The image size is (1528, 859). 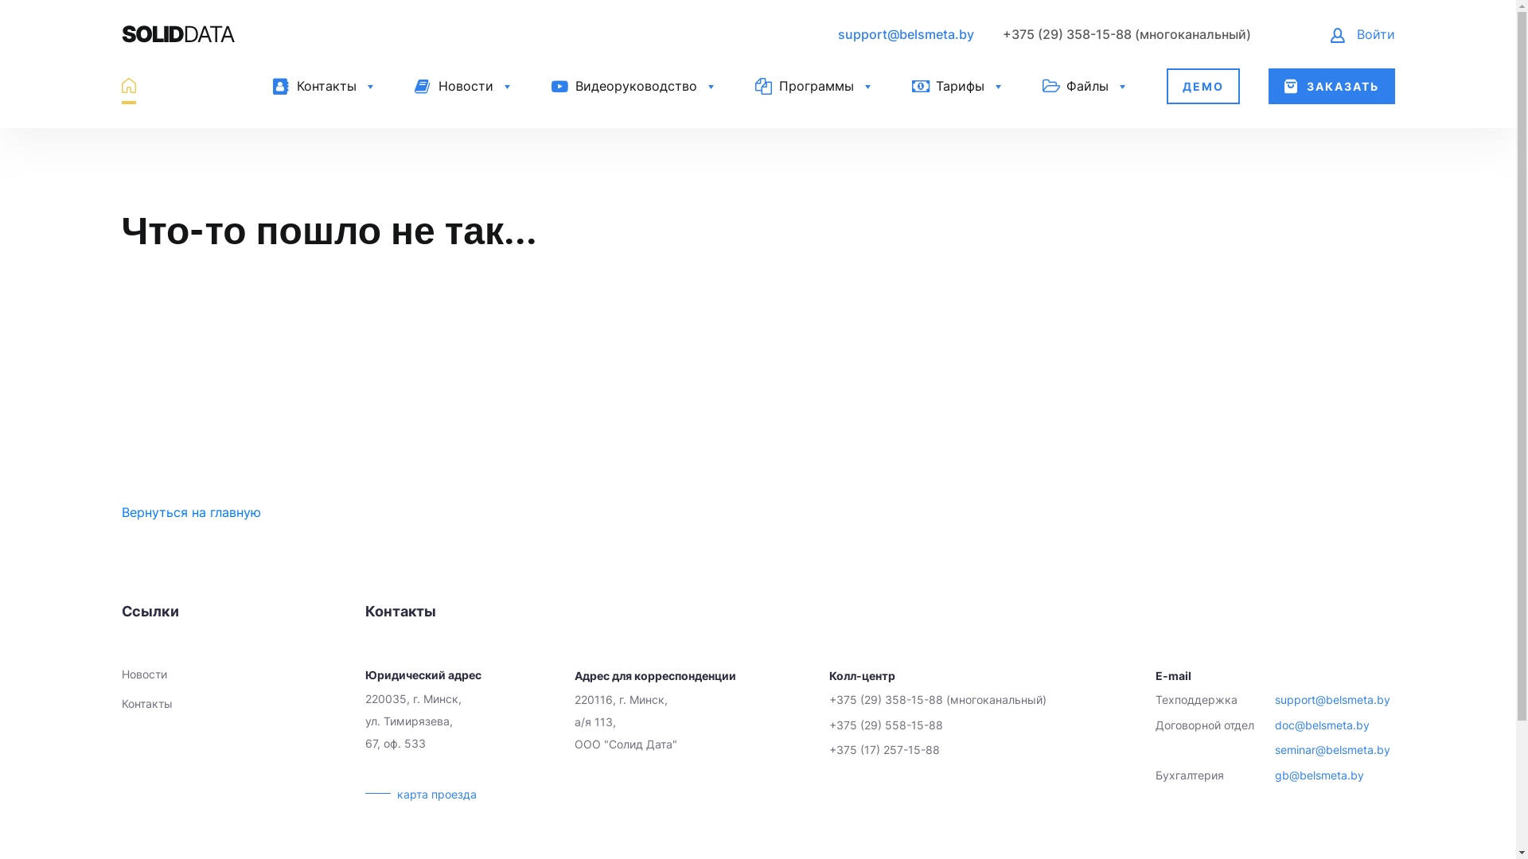 What do you see at coordinates (1335, 700) in the screenshot?
I see `support@belsmeta.by` at bounding box center [1335, 700].